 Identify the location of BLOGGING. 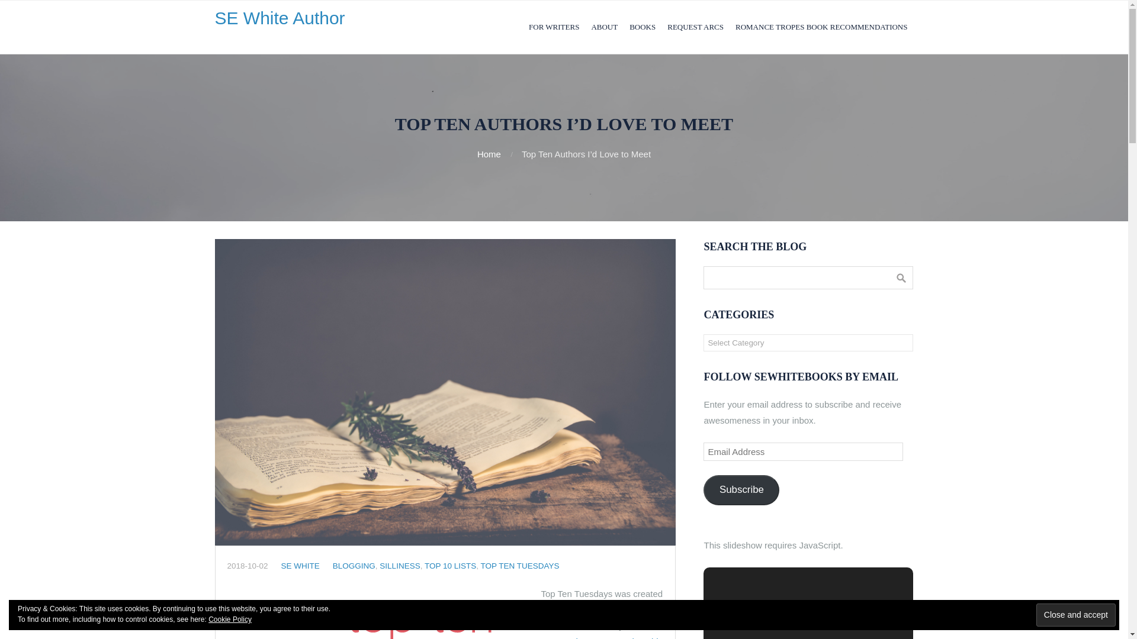
(354, 566).